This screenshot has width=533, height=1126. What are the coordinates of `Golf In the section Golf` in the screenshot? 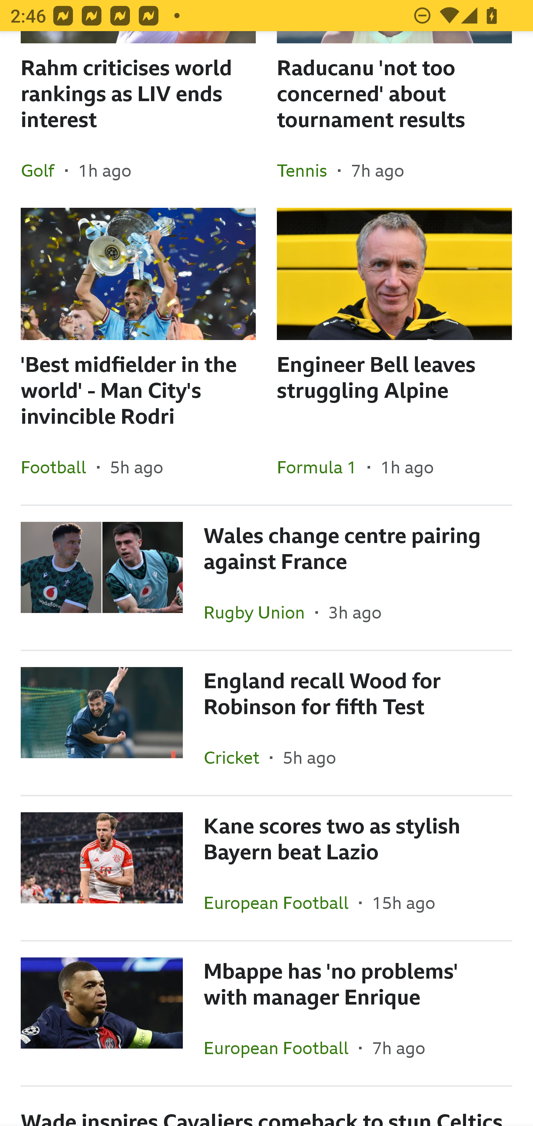 It's located at (43, 170).